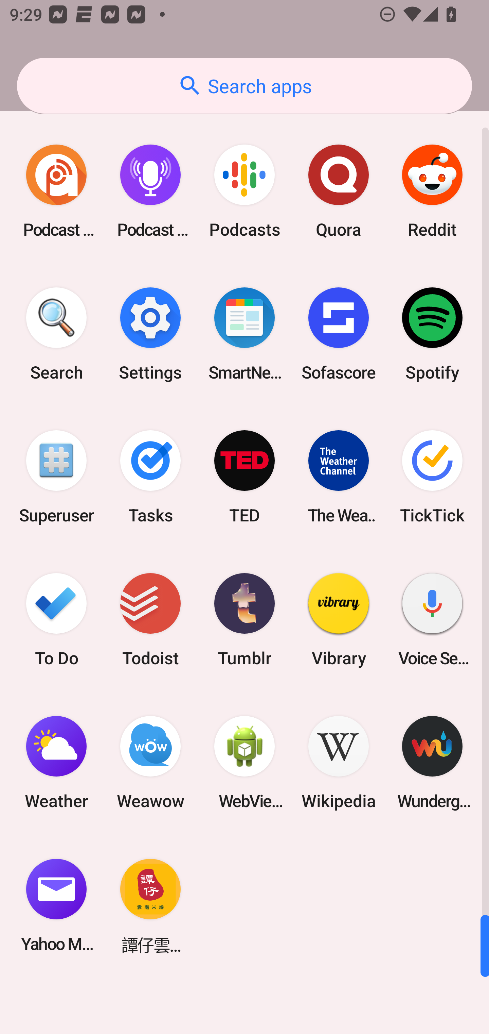 Image resolution: width=489 pixels, height=1034 pixels. Describe the element at coordinates (244, 334) in the screenshot. I see `SmartNews` at that location.